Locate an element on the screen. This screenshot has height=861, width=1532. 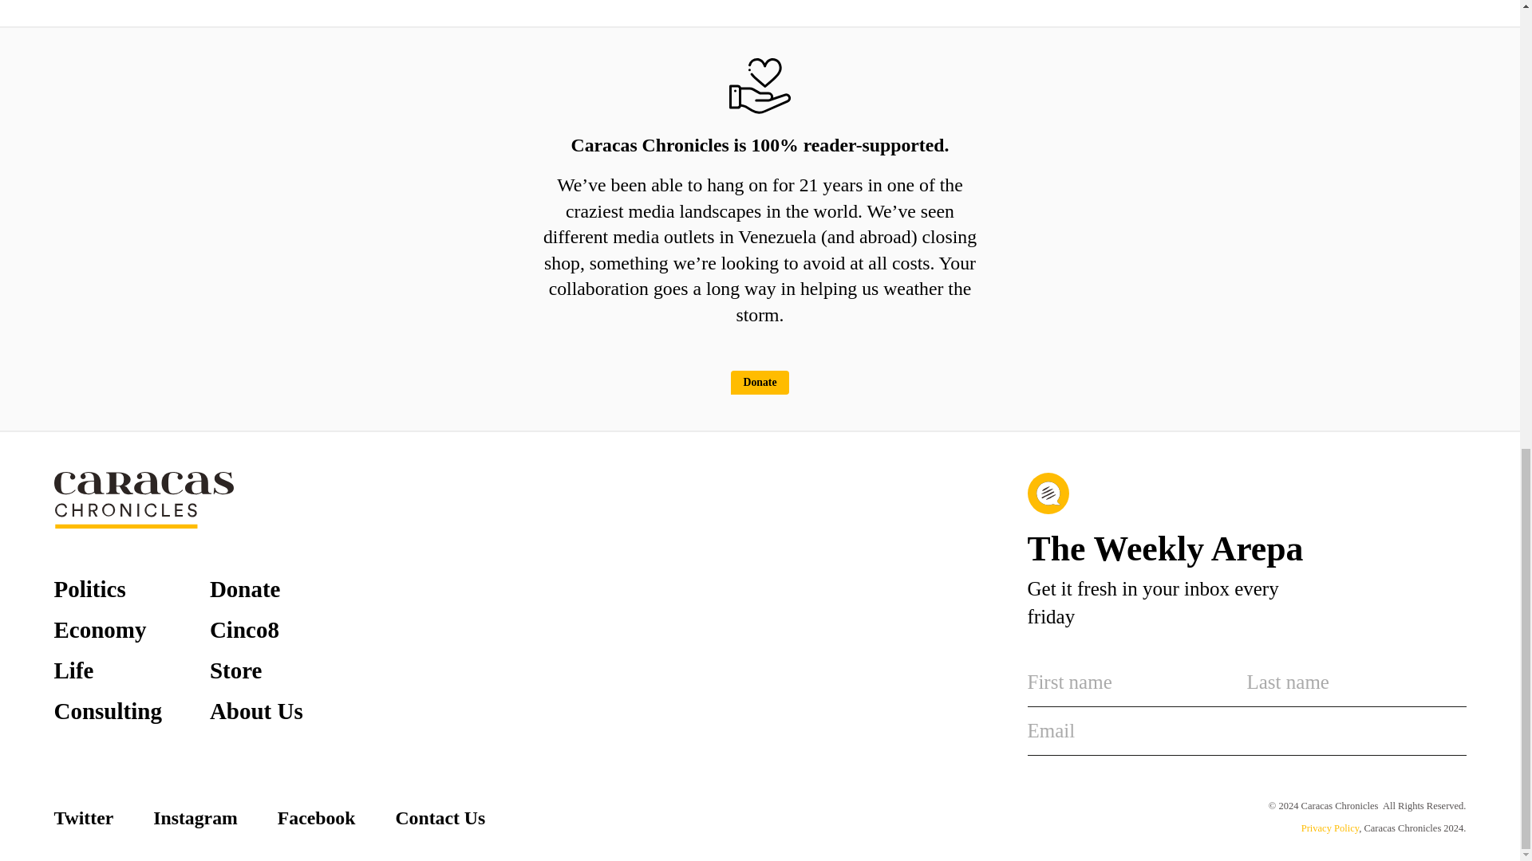
Store is located at coordinates (236, 671).